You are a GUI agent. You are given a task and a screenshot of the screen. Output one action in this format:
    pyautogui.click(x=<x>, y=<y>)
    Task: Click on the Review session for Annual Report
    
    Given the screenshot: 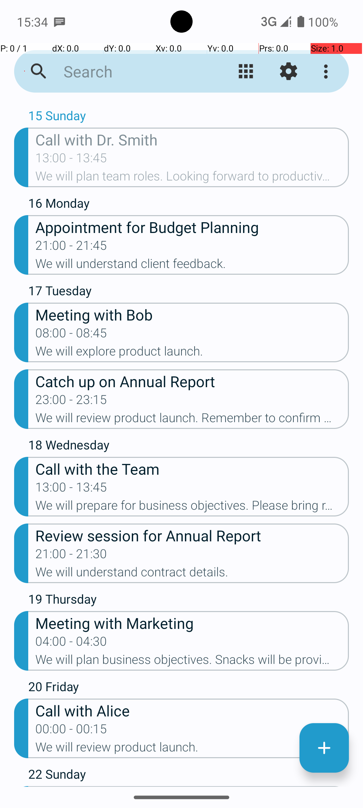 What is the action you would take?
    pyautogui.click(x=192, y=535)
    